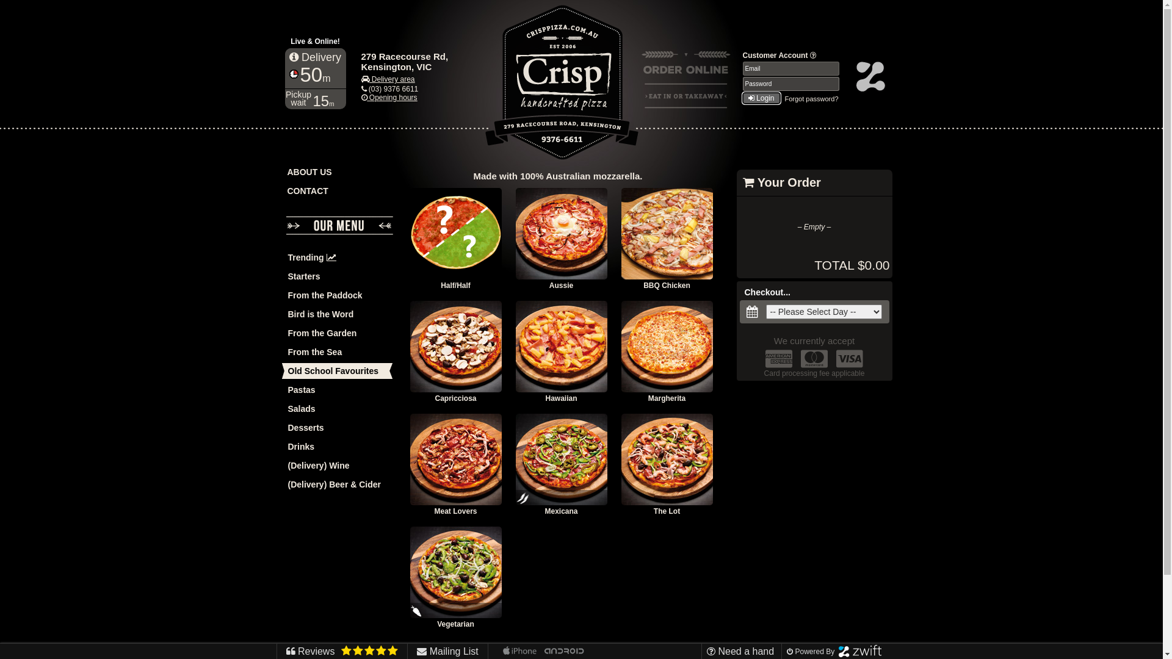 The height and width of the screenshot is (659, 1172). What do you see at coordinates (338, 316) in the screenshot?
I see `Bird is the Word` at bounding box center [338, 316].